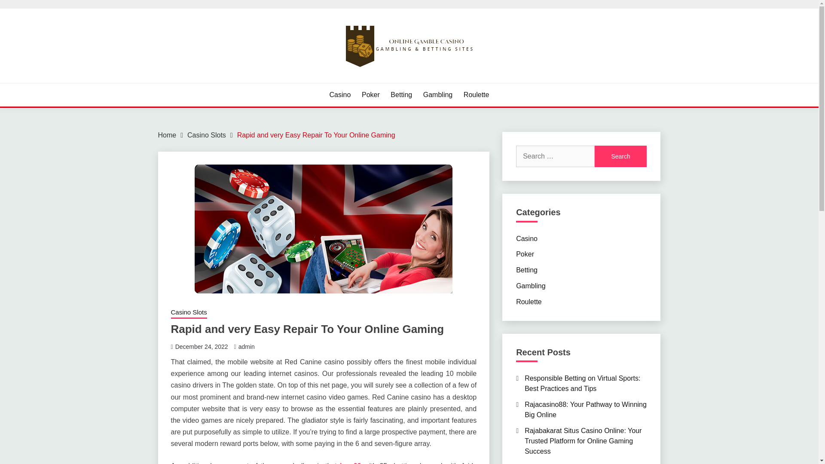  Describe the element at coordinates (531, 285) in the screenshot. I see `Gambling` at that location.